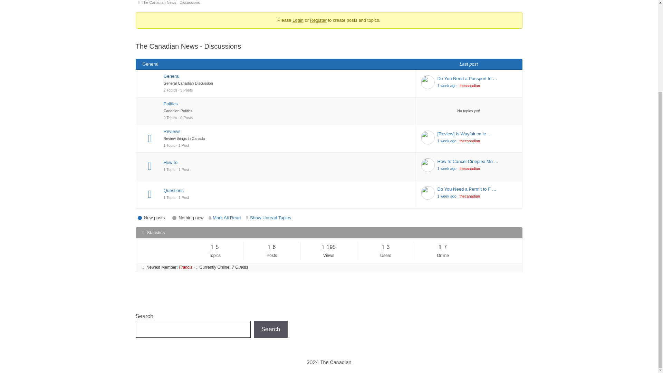 This screenshot has height=373, width=663. Describe the element at coordinates (172, 3) in the screenshot. I see `The Canadian News - Discussions` at that location.